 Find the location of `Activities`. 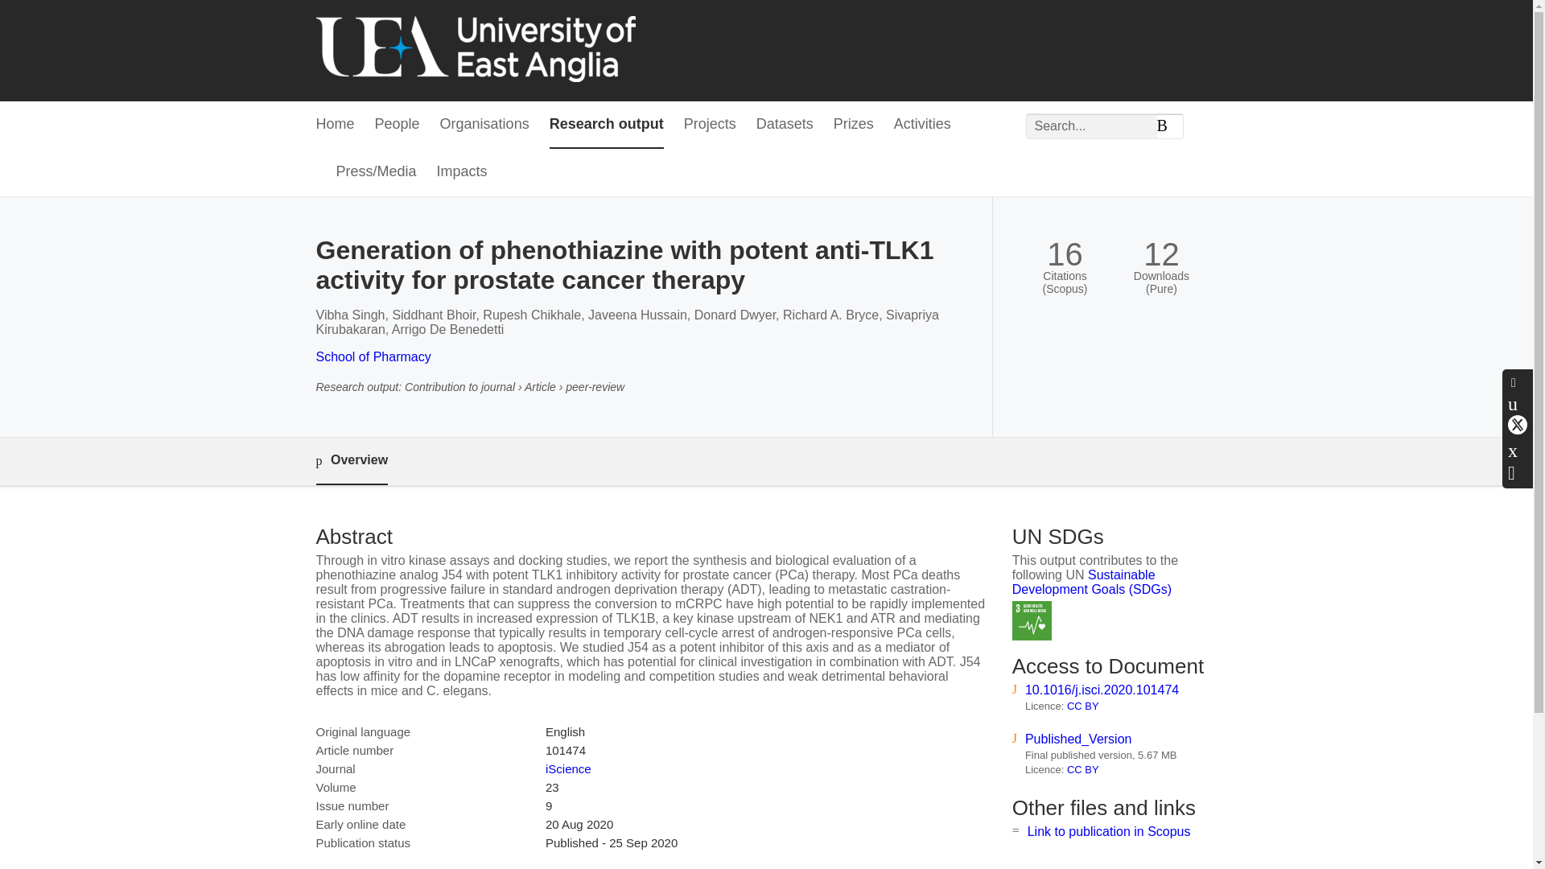

Activities is located at coordinates (922, 125).